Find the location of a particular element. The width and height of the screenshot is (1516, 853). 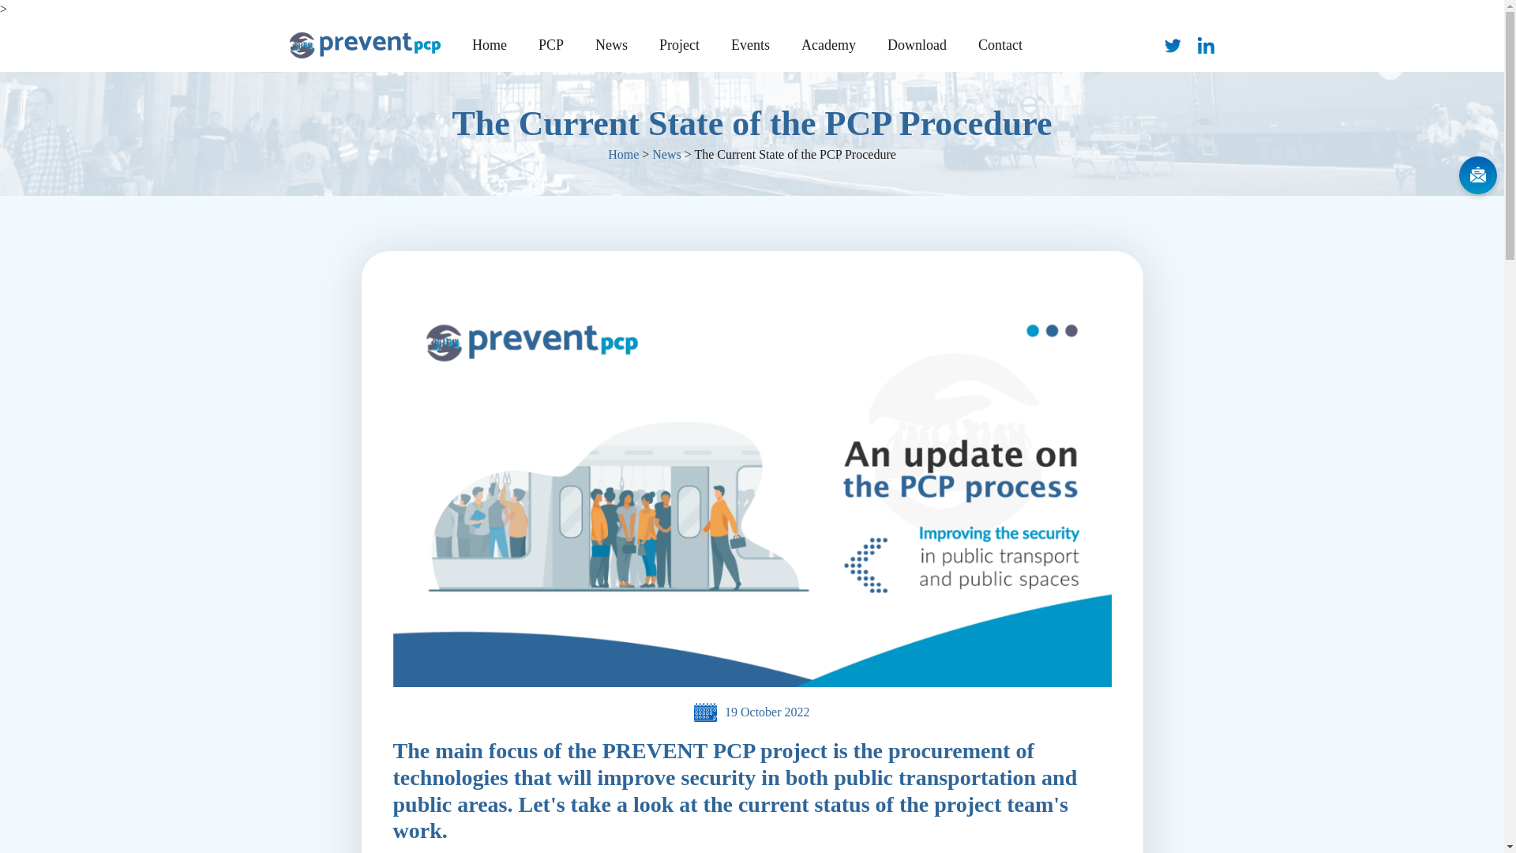

News is located at coordinates (611, 44).